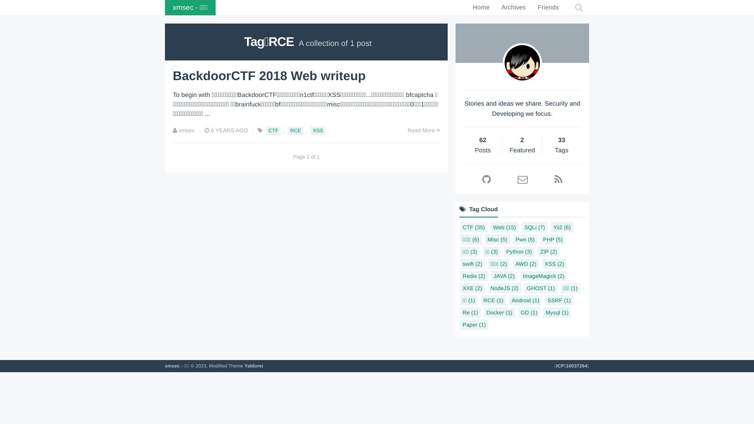  Describe the element at coordinates (472, 264) in the screenshot. I see `swift (2)` at that location.